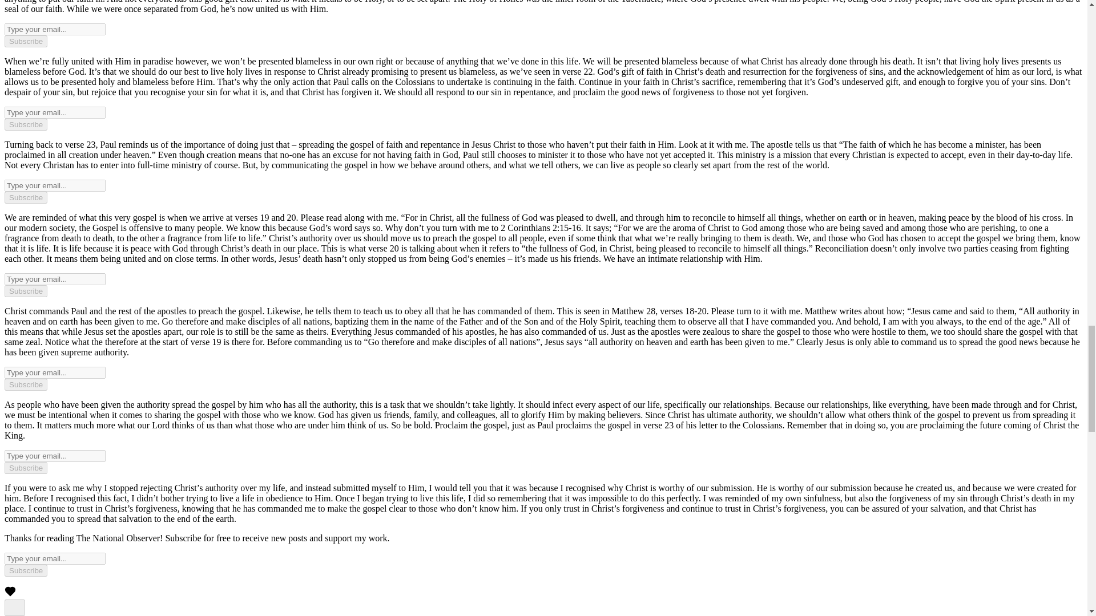 The image size is (1096, 616). Describe the element at coordinates (25, 468) in the screenshot. I see `Subscribe` at that location.